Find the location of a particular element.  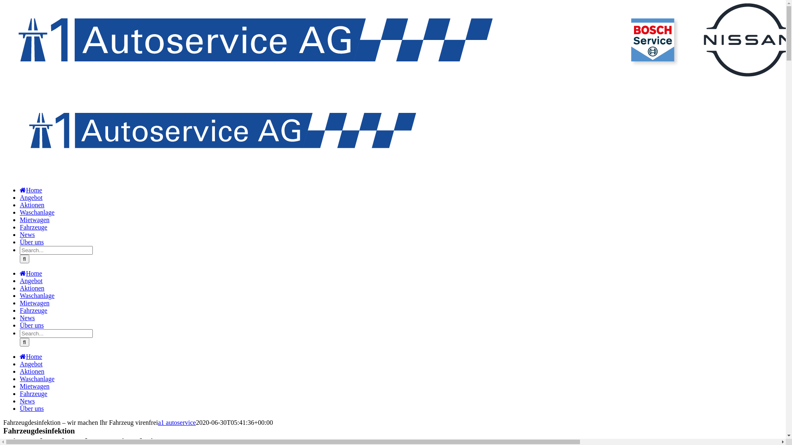

Angebot is located at coordinates (36, 281).